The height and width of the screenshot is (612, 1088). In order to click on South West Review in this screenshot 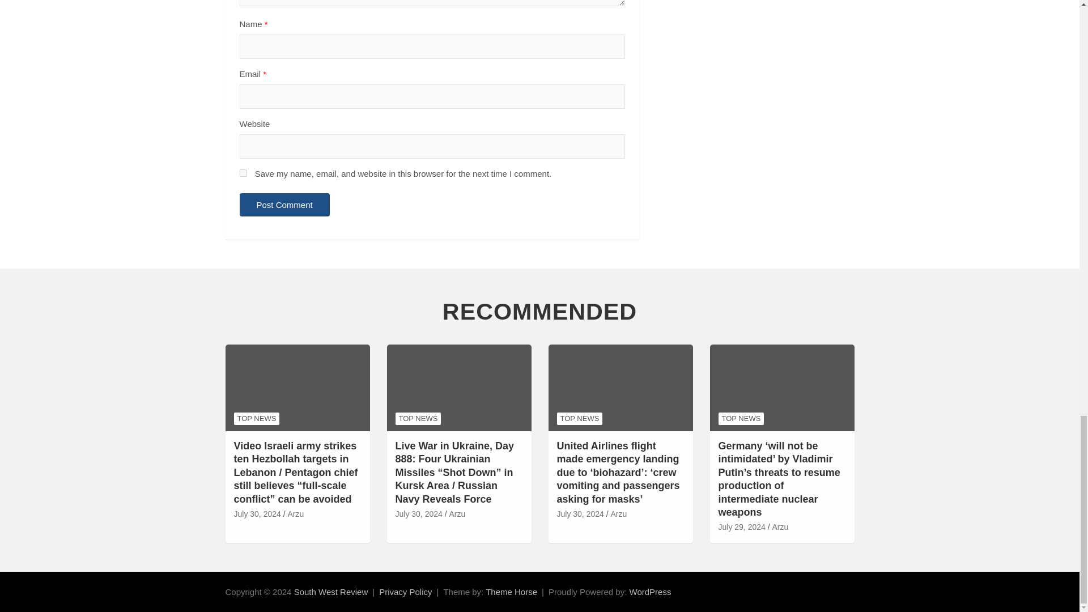, I will do `click(331, 592)`.